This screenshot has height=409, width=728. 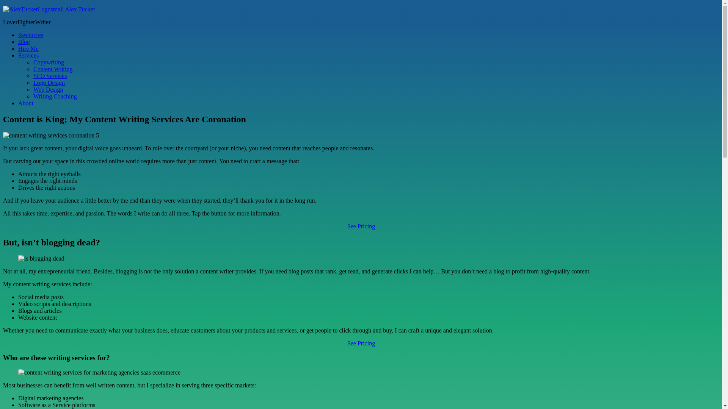 What do you see at coordinates (361, 226) in the screenshot?
I see `See Pricing` at bounding box center [361, 226].